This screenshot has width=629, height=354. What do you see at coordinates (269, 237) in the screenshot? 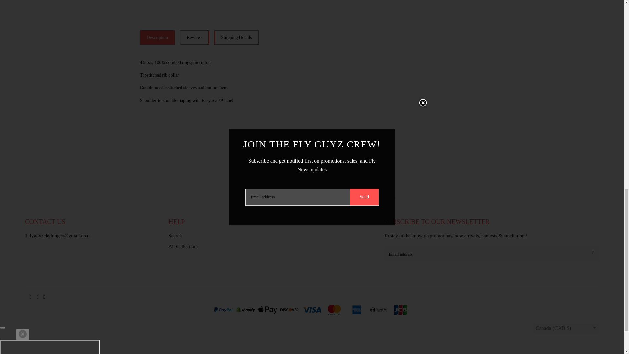
I see `Search` at bounding box center [269, 237].